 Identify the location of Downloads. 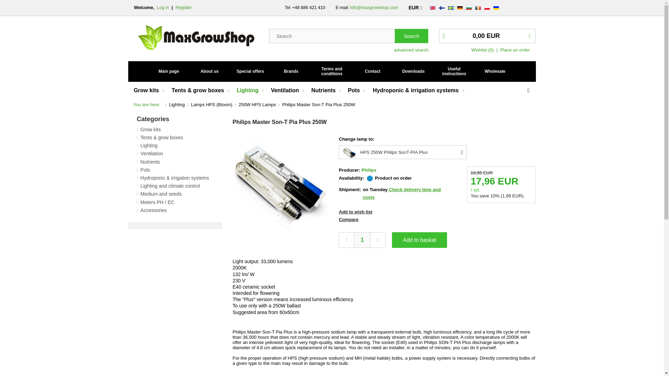
(413, 71).